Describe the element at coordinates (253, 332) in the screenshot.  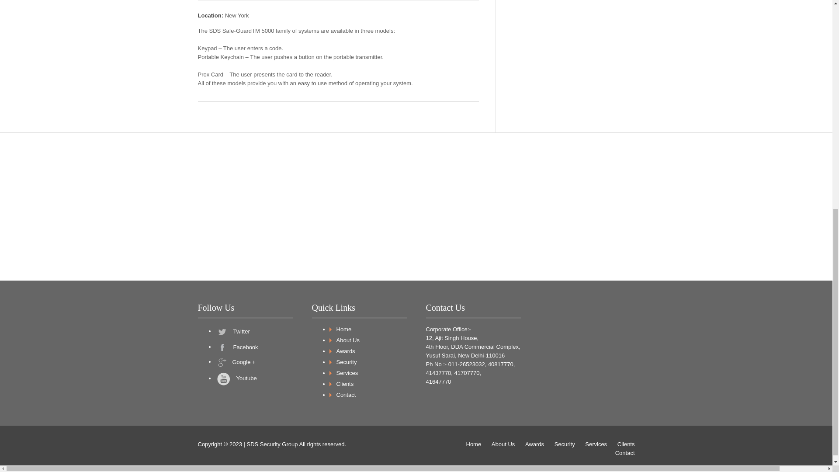
I see `Twitter` at that location.